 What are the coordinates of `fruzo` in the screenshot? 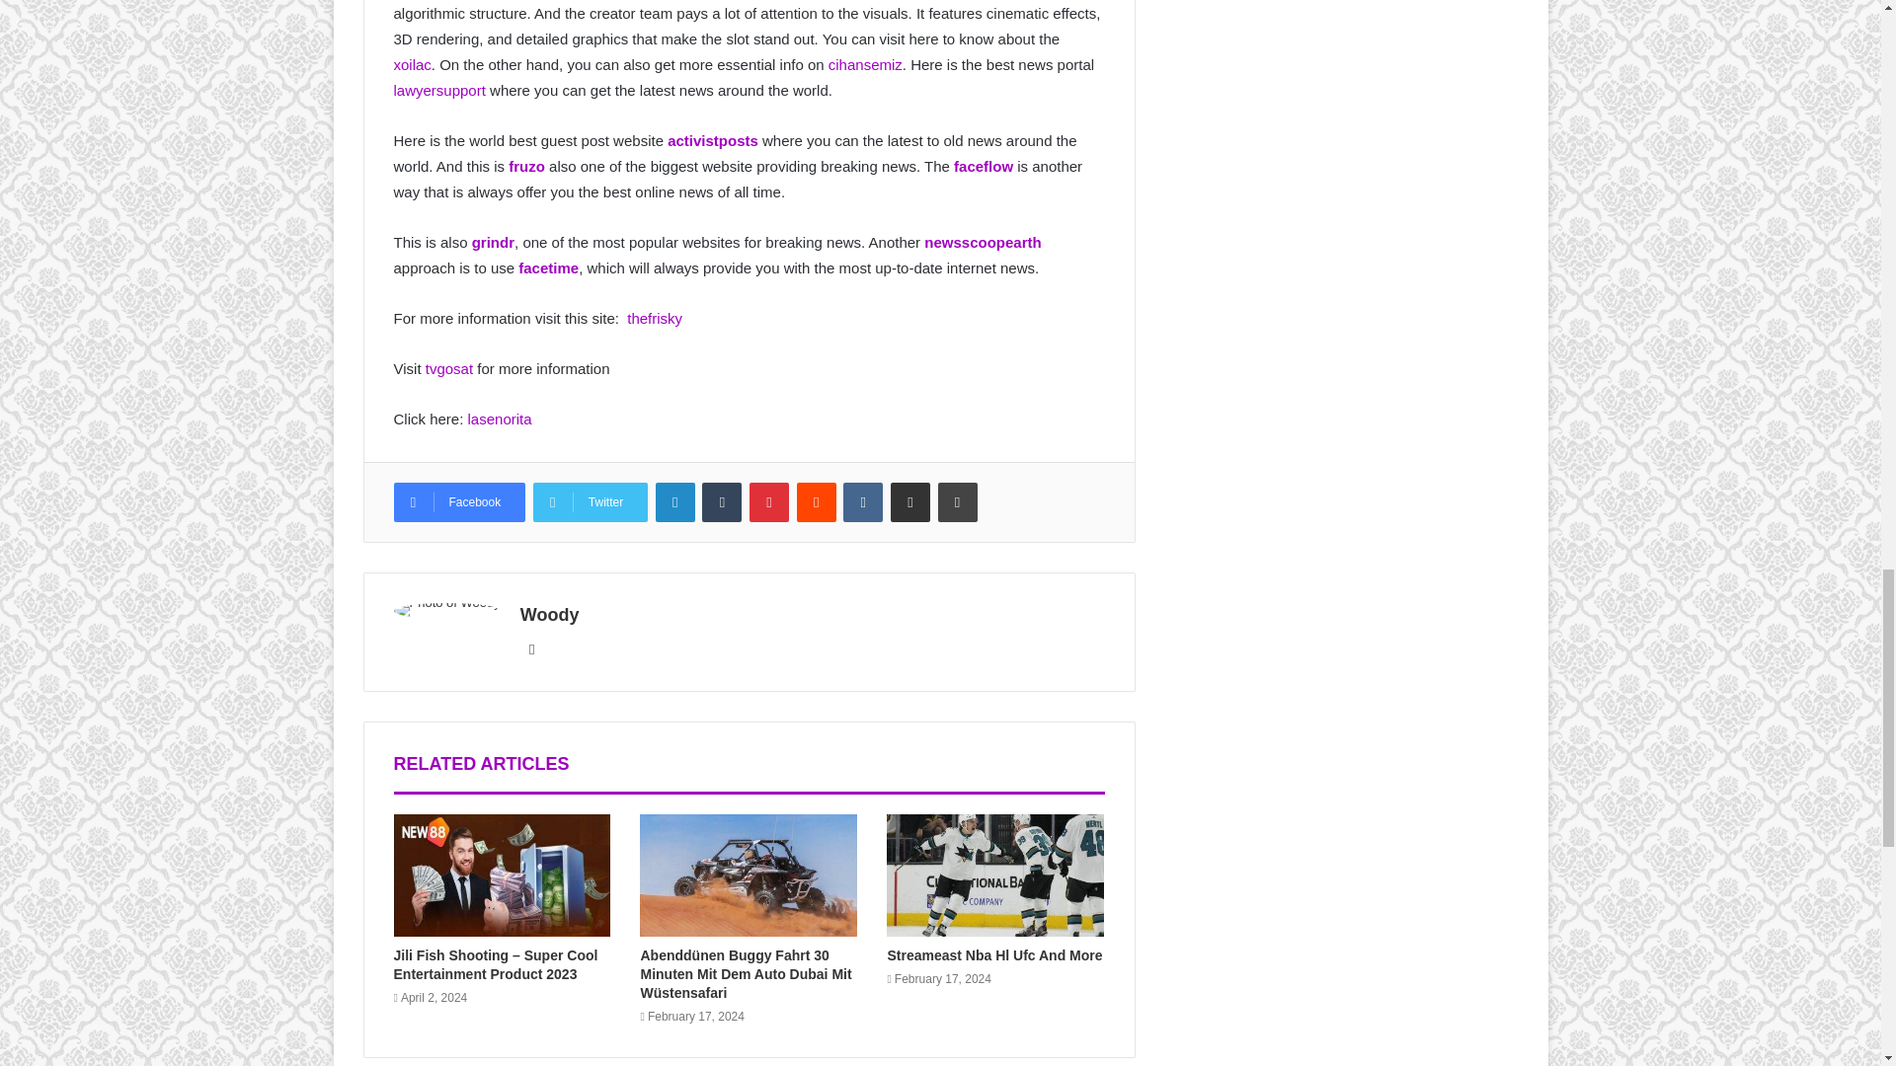 It's located at (526, 166).